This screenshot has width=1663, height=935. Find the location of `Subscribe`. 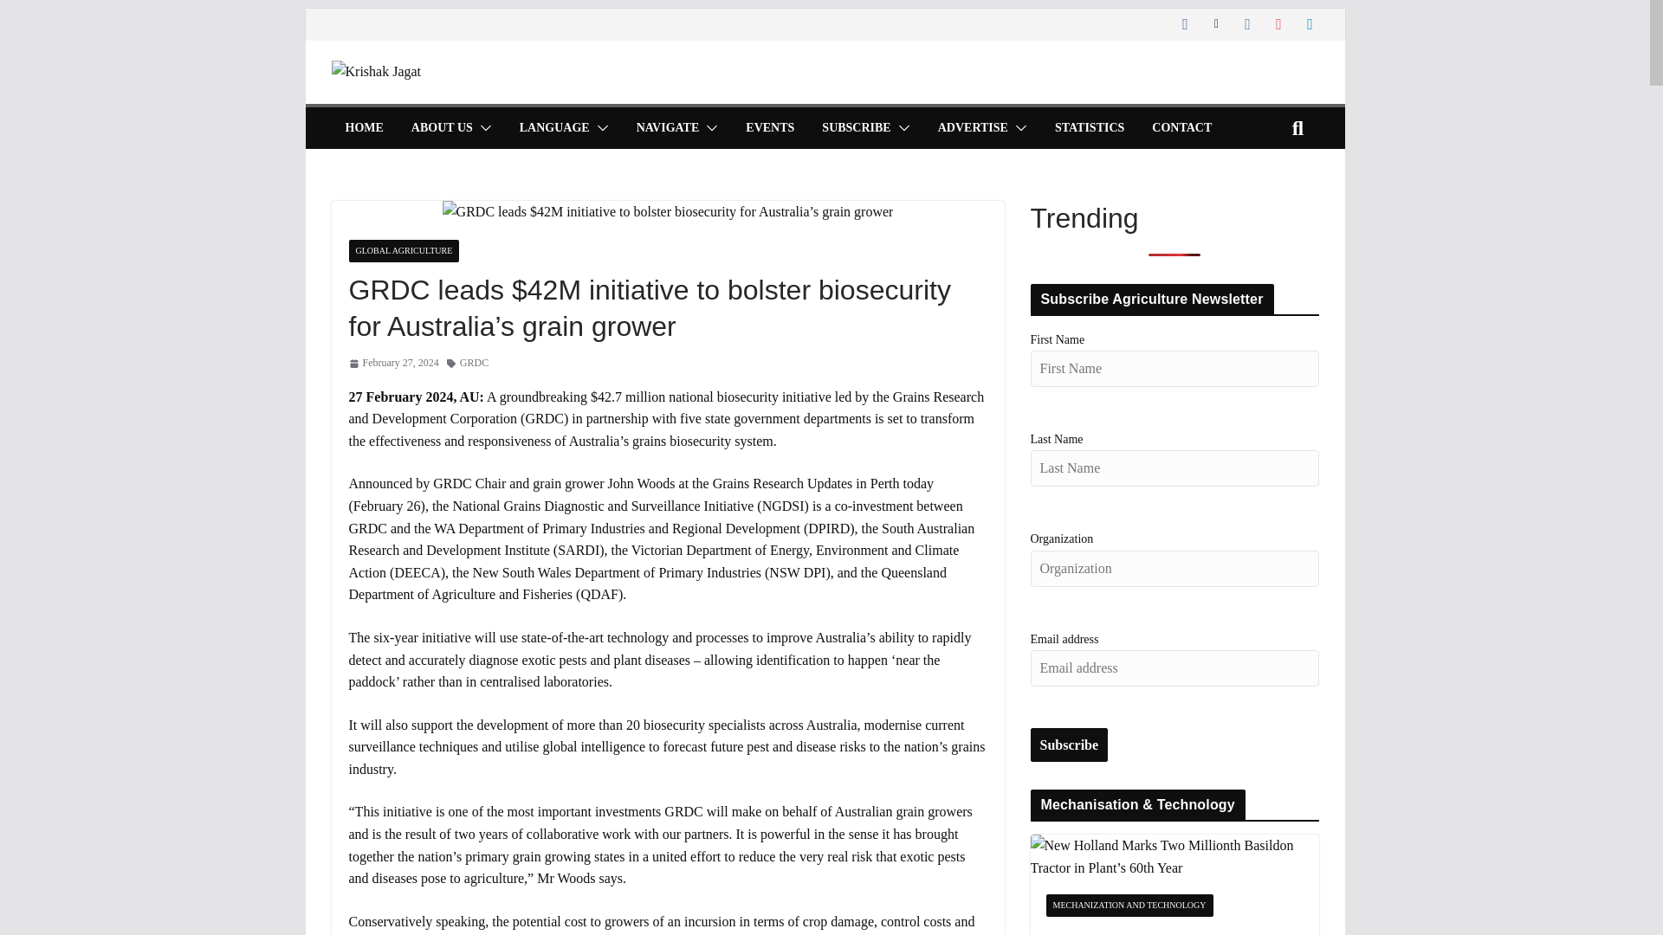

Subscribe is located at coordinates (1070, 745).